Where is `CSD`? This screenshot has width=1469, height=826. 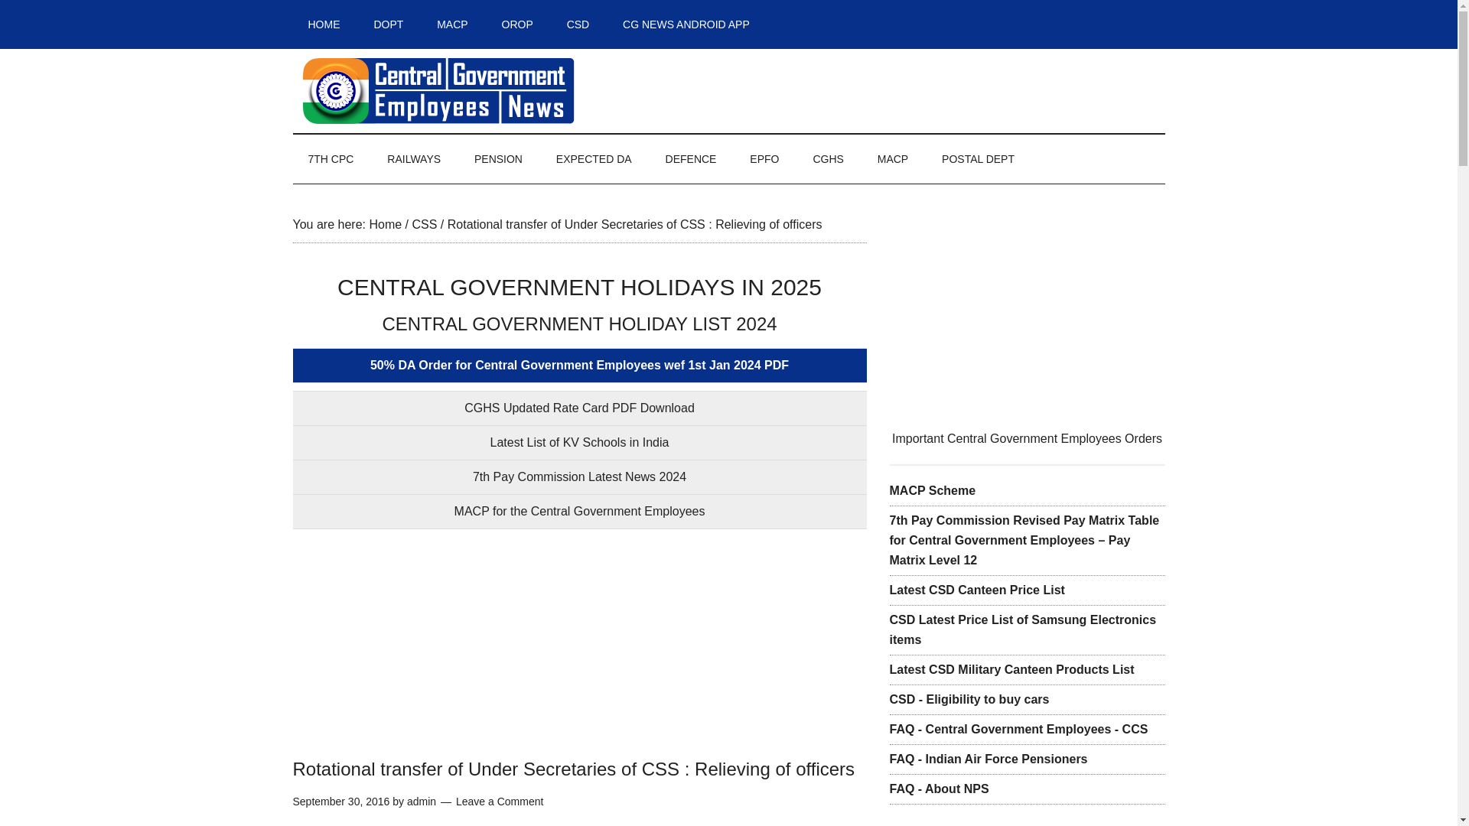 CSD is located at coordinates (578, 24).